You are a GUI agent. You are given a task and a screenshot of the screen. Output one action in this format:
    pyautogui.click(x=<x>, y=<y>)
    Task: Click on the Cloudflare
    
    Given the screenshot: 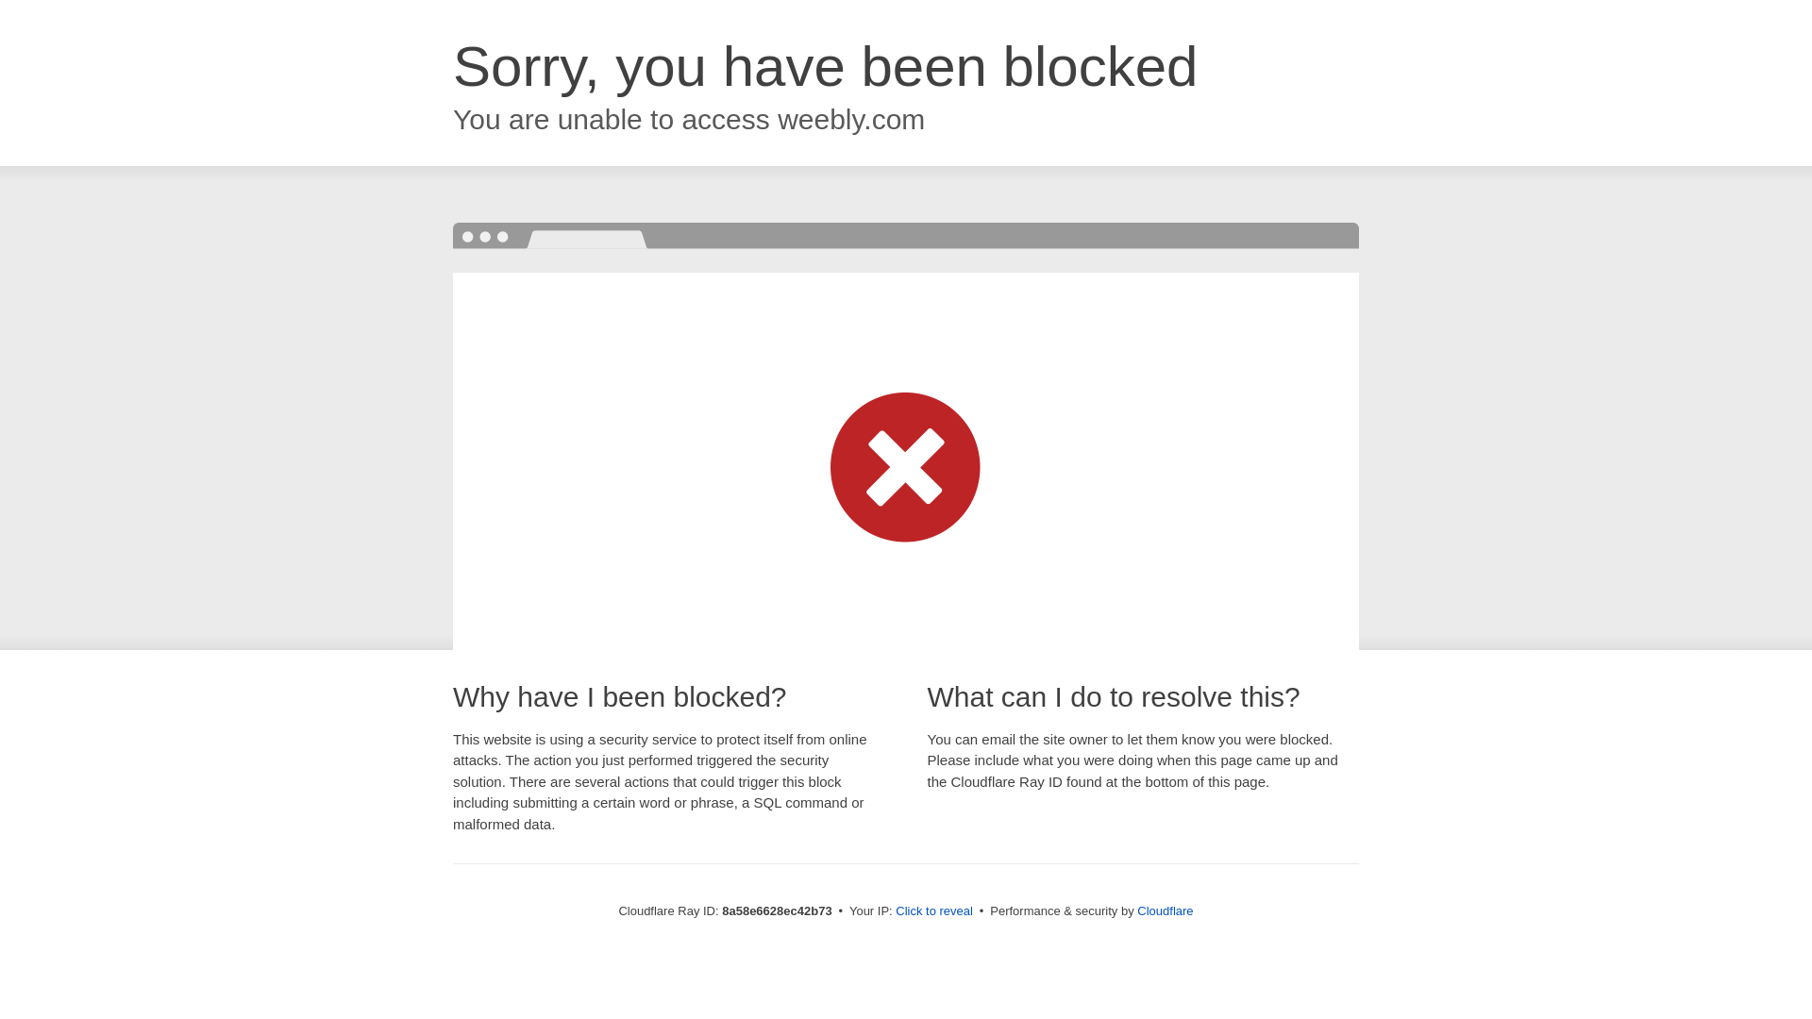 What is the action you would take?
    pyautogui.click(x=1165, y=910)
    